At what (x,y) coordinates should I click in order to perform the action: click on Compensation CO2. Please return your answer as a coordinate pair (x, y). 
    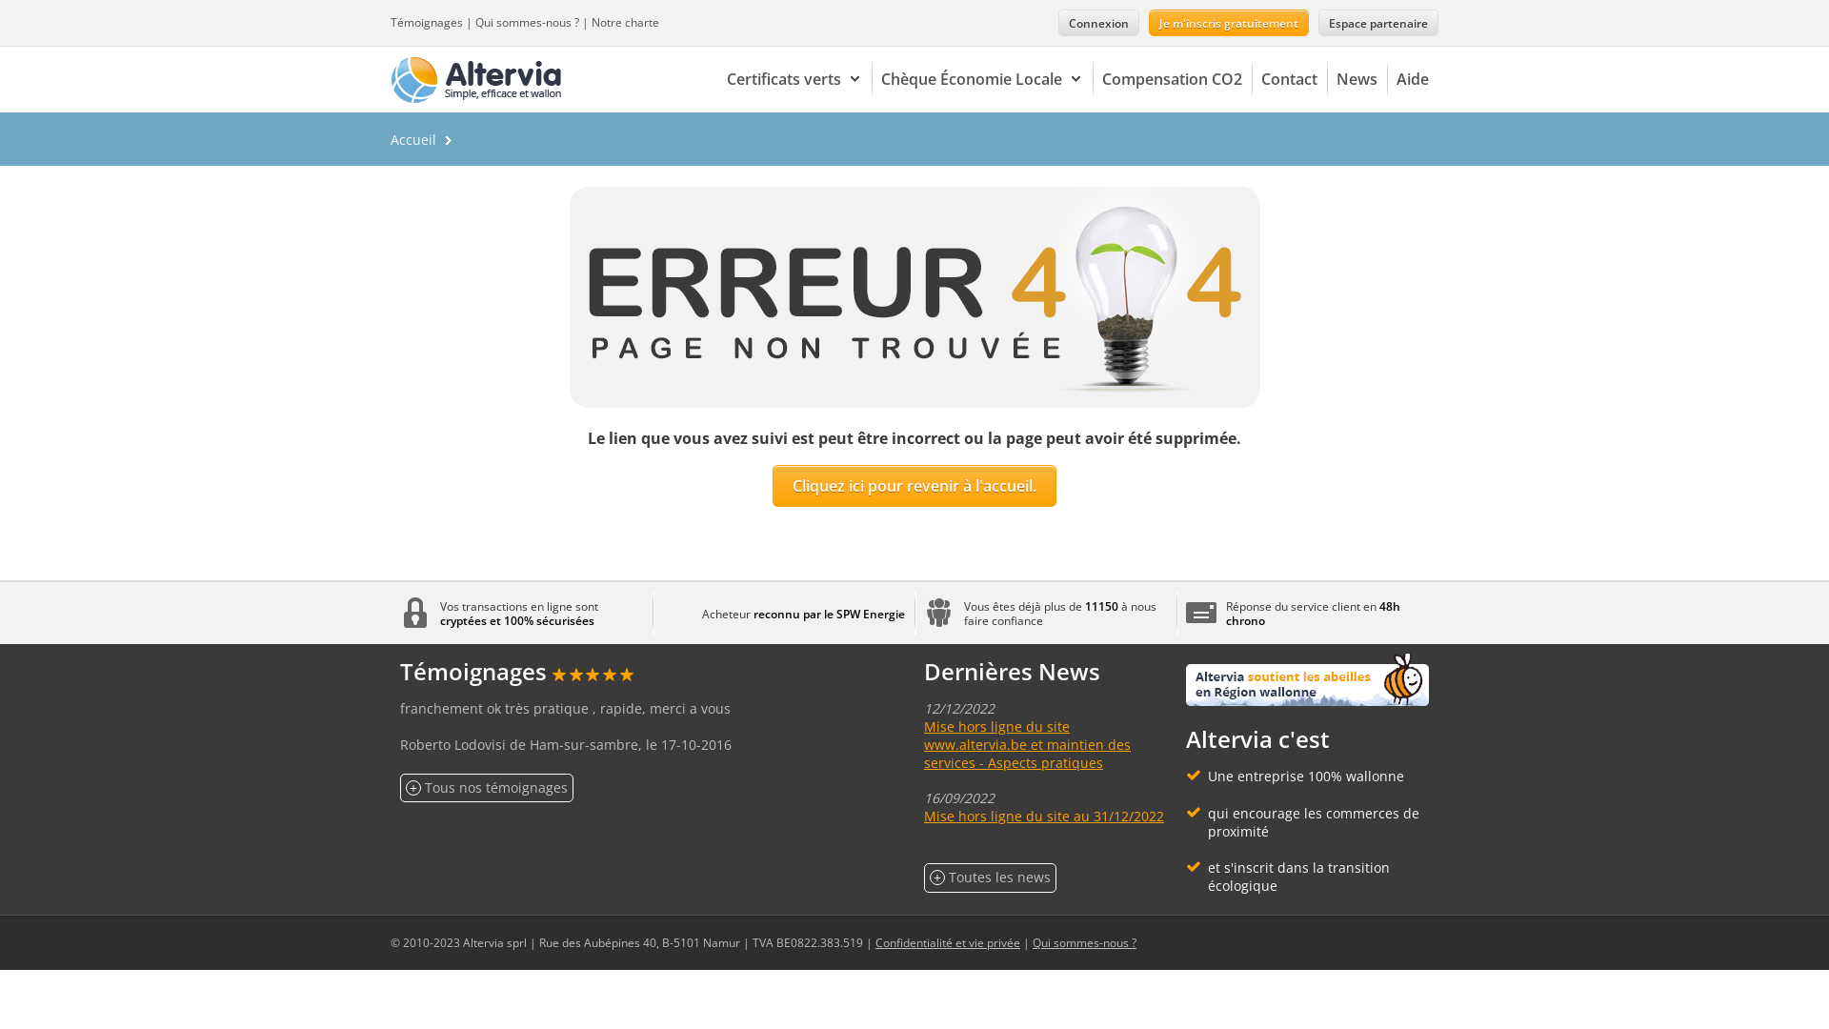
    Looking at the image, I should click on (1172, 80).